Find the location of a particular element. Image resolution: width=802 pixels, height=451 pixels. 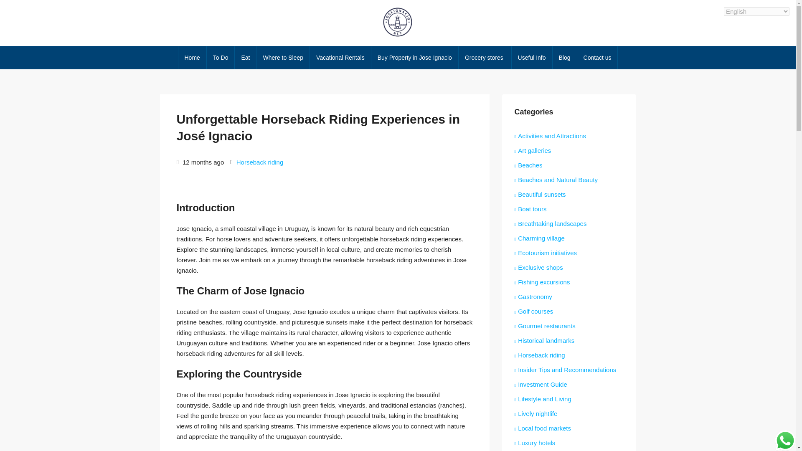

Home is located at coordinates (192, 58).